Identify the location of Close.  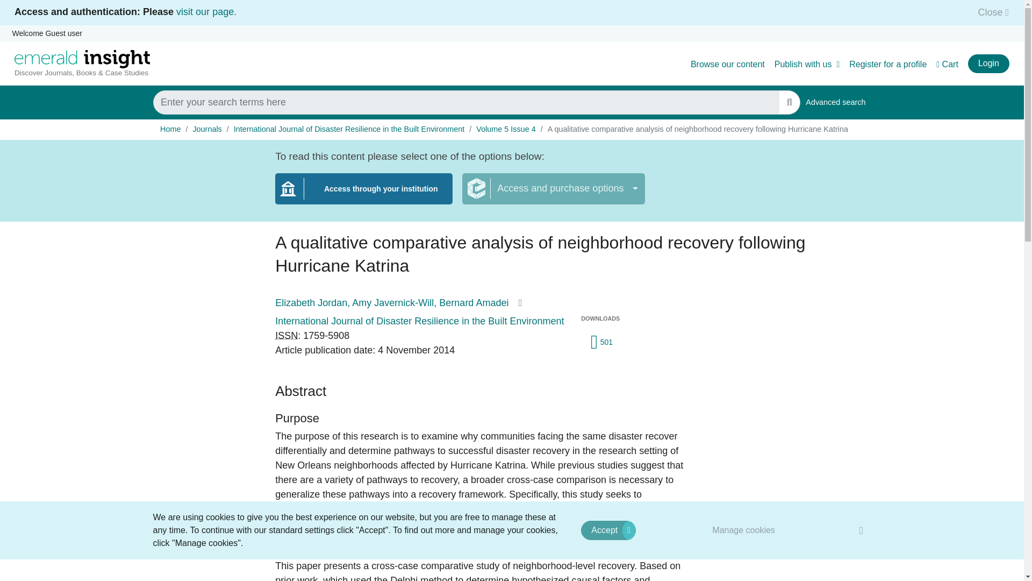
(727, 65).